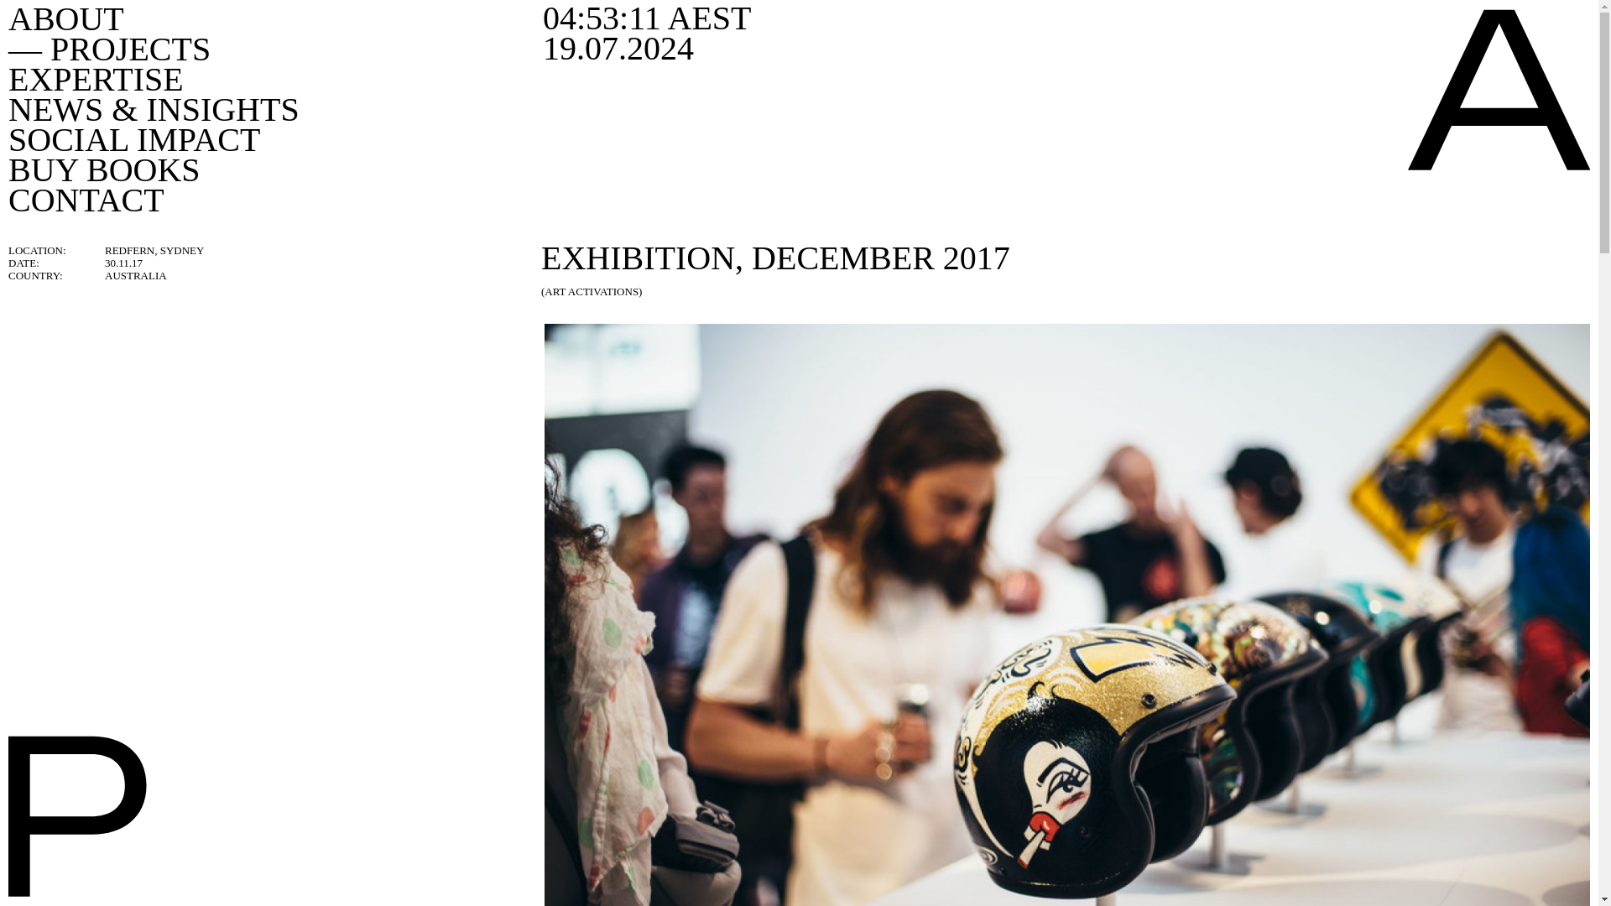  What do you see at coordinates (65, 18) in the screenshot?
I see `ABOUT` at bounding box center [65, 18].